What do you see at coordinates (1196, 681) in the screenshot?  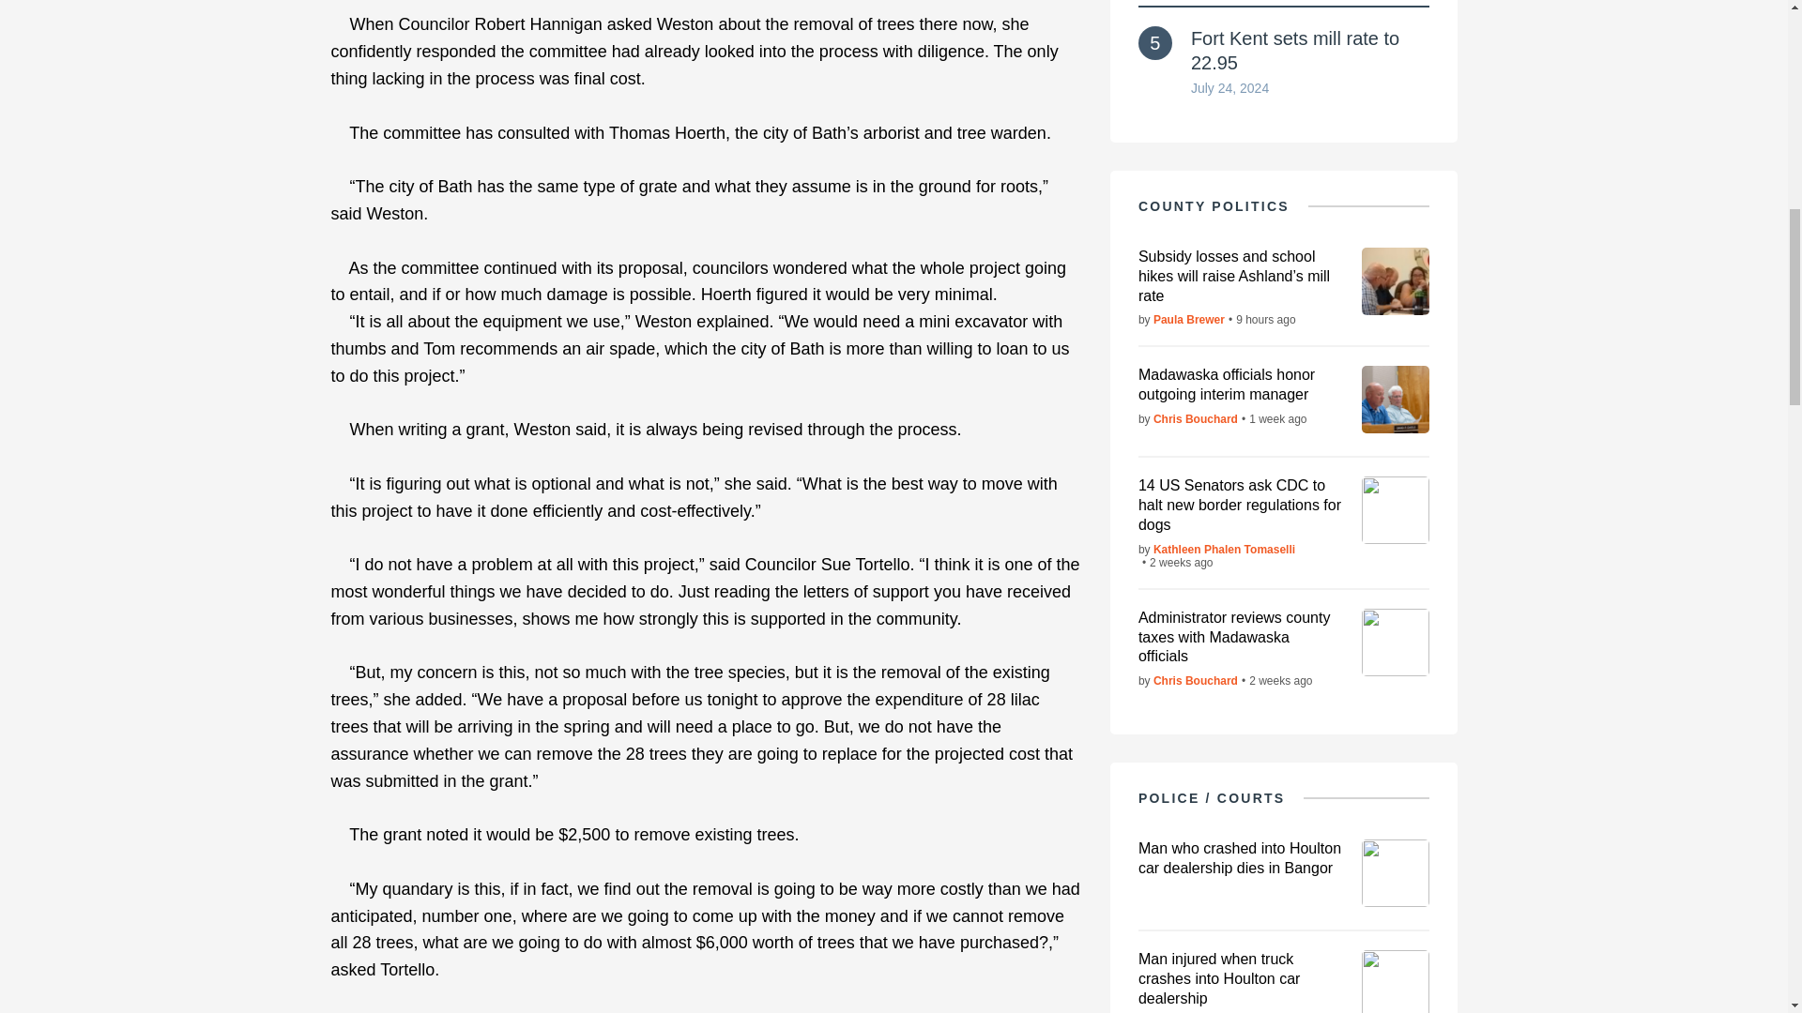 I see `Posts by Chris Bouchard` at bounding box center [1196, 681].